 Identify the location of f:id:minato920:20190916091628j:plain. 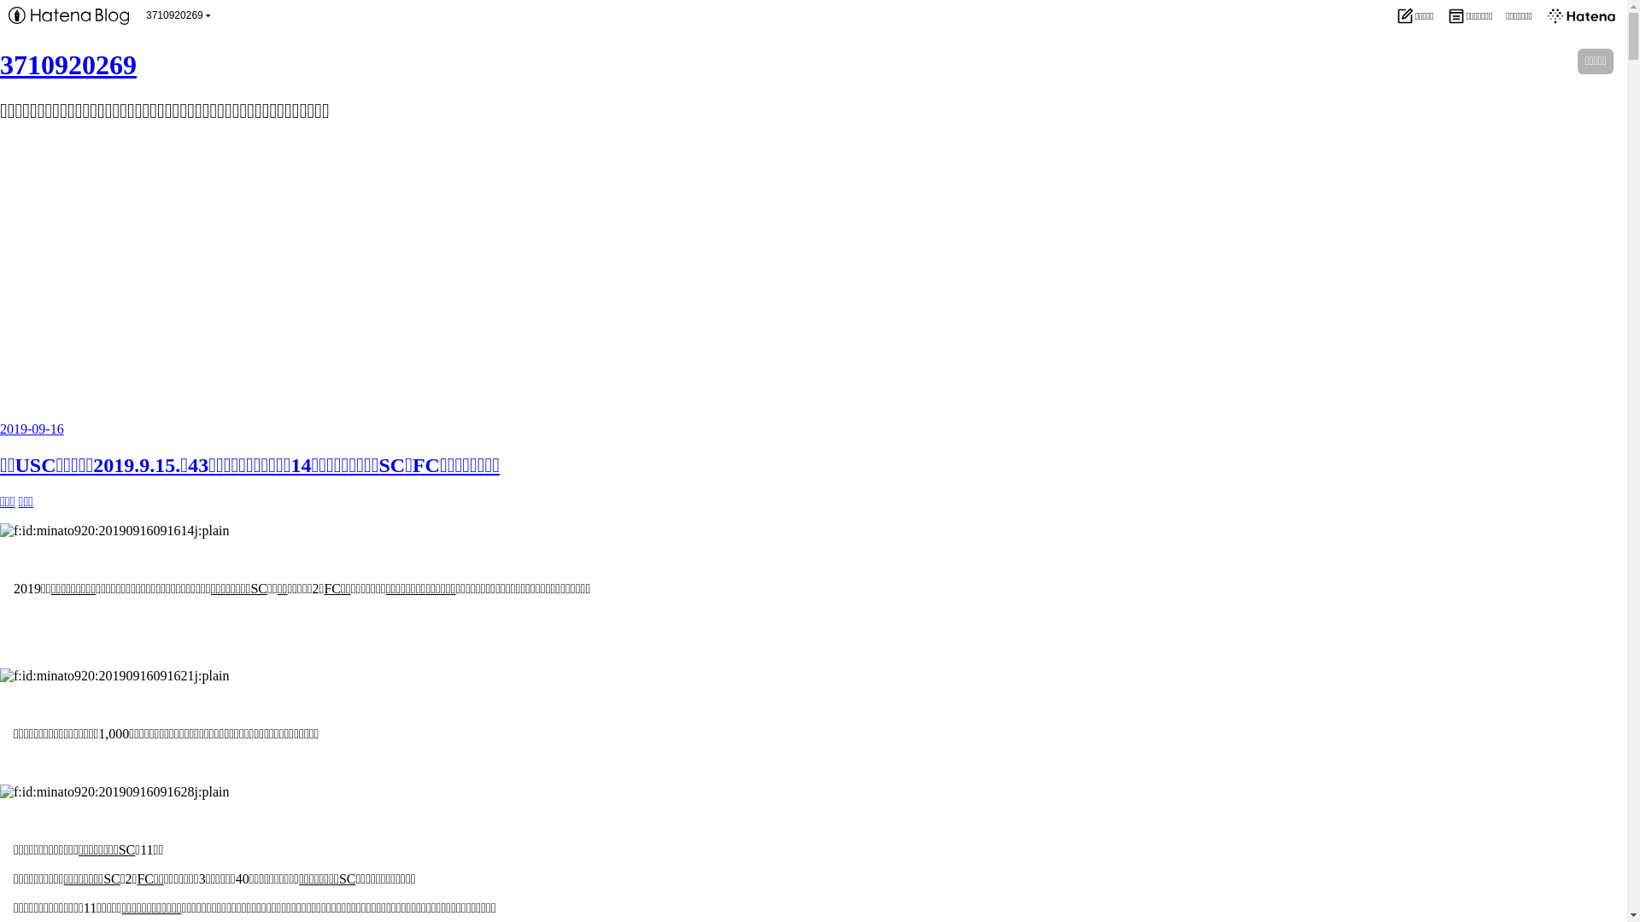
(114, 792).